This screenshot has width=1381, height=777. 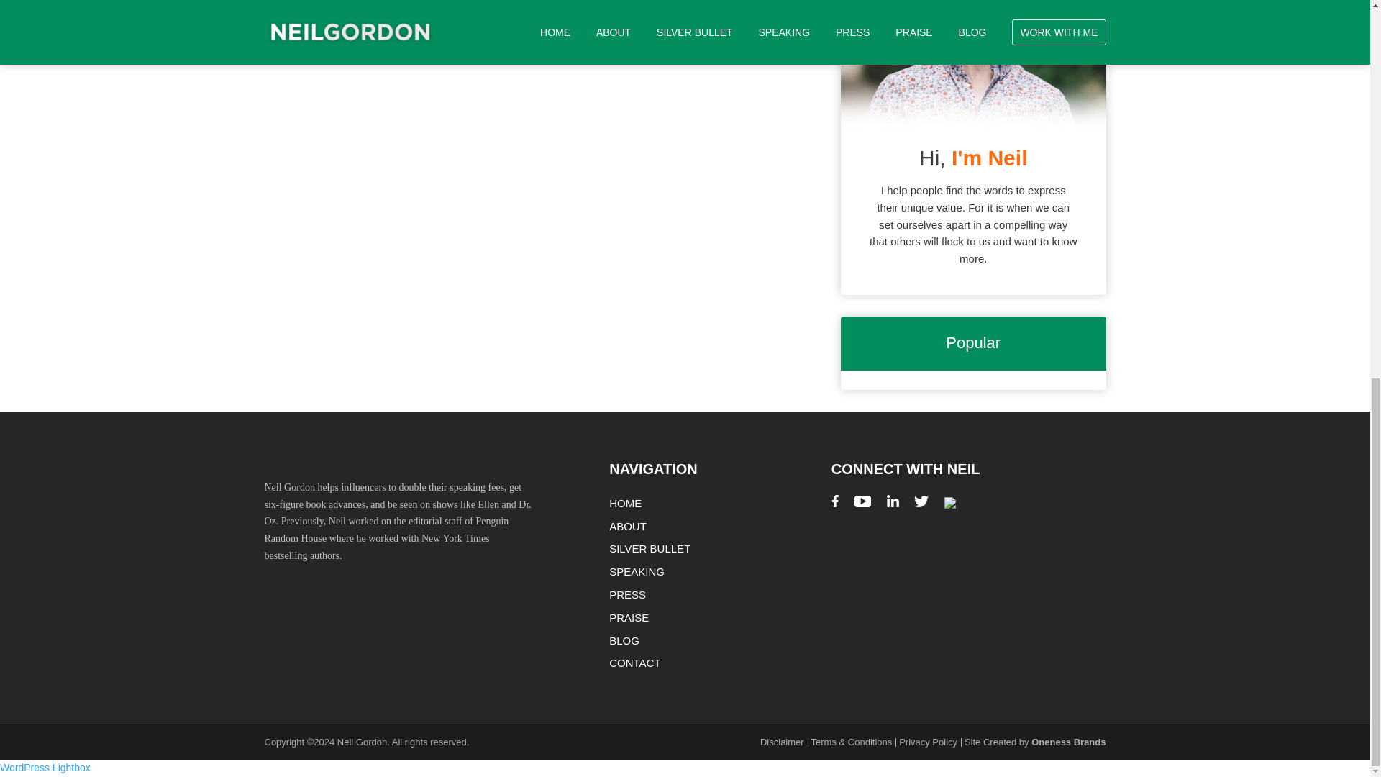 What do you see at coordinates (650, 548) in the screenshot?
I see `SILVER BULLET` at bounding box center [650, 548].